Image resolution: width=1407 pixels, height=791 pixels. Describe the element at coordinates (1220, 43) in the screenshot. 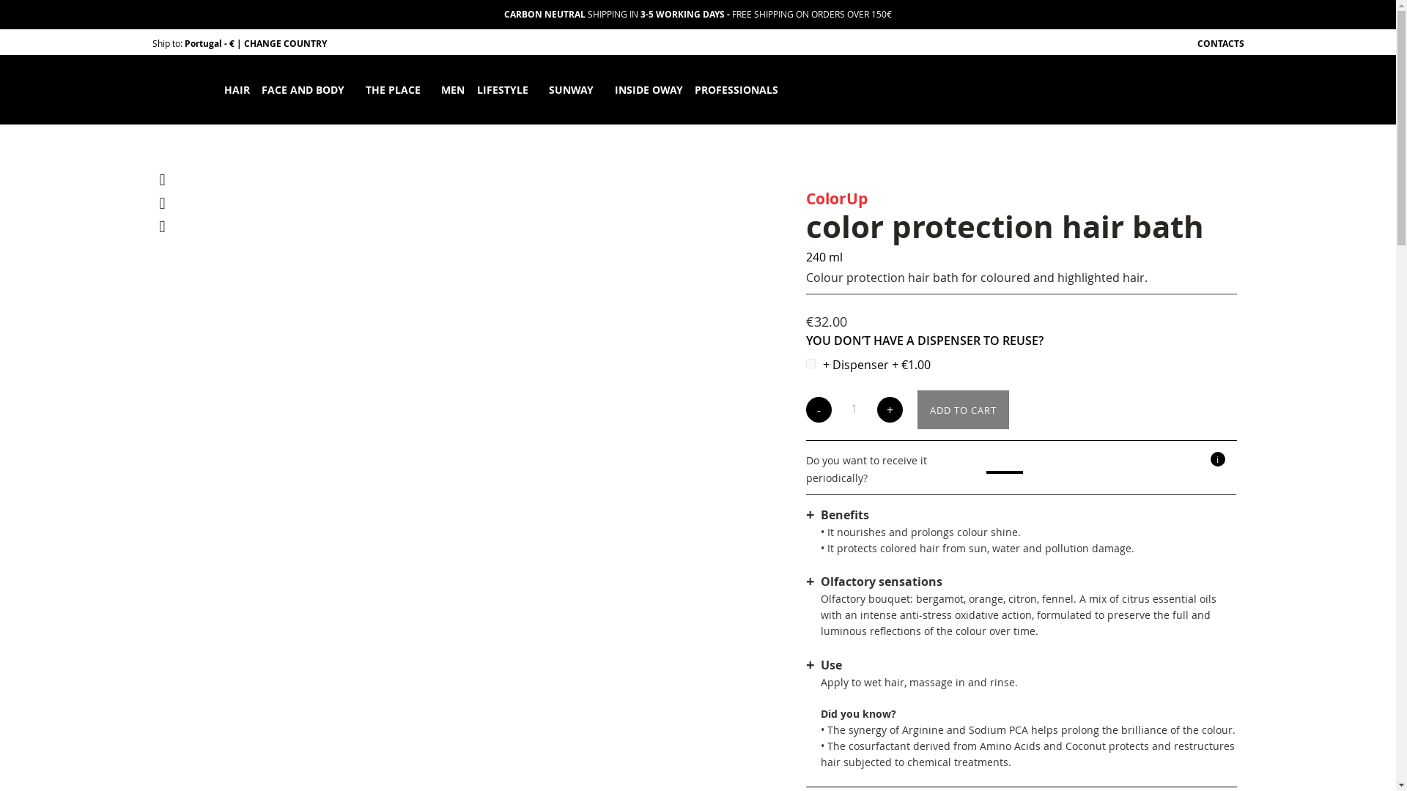

I see `CONTACTS` at that location.